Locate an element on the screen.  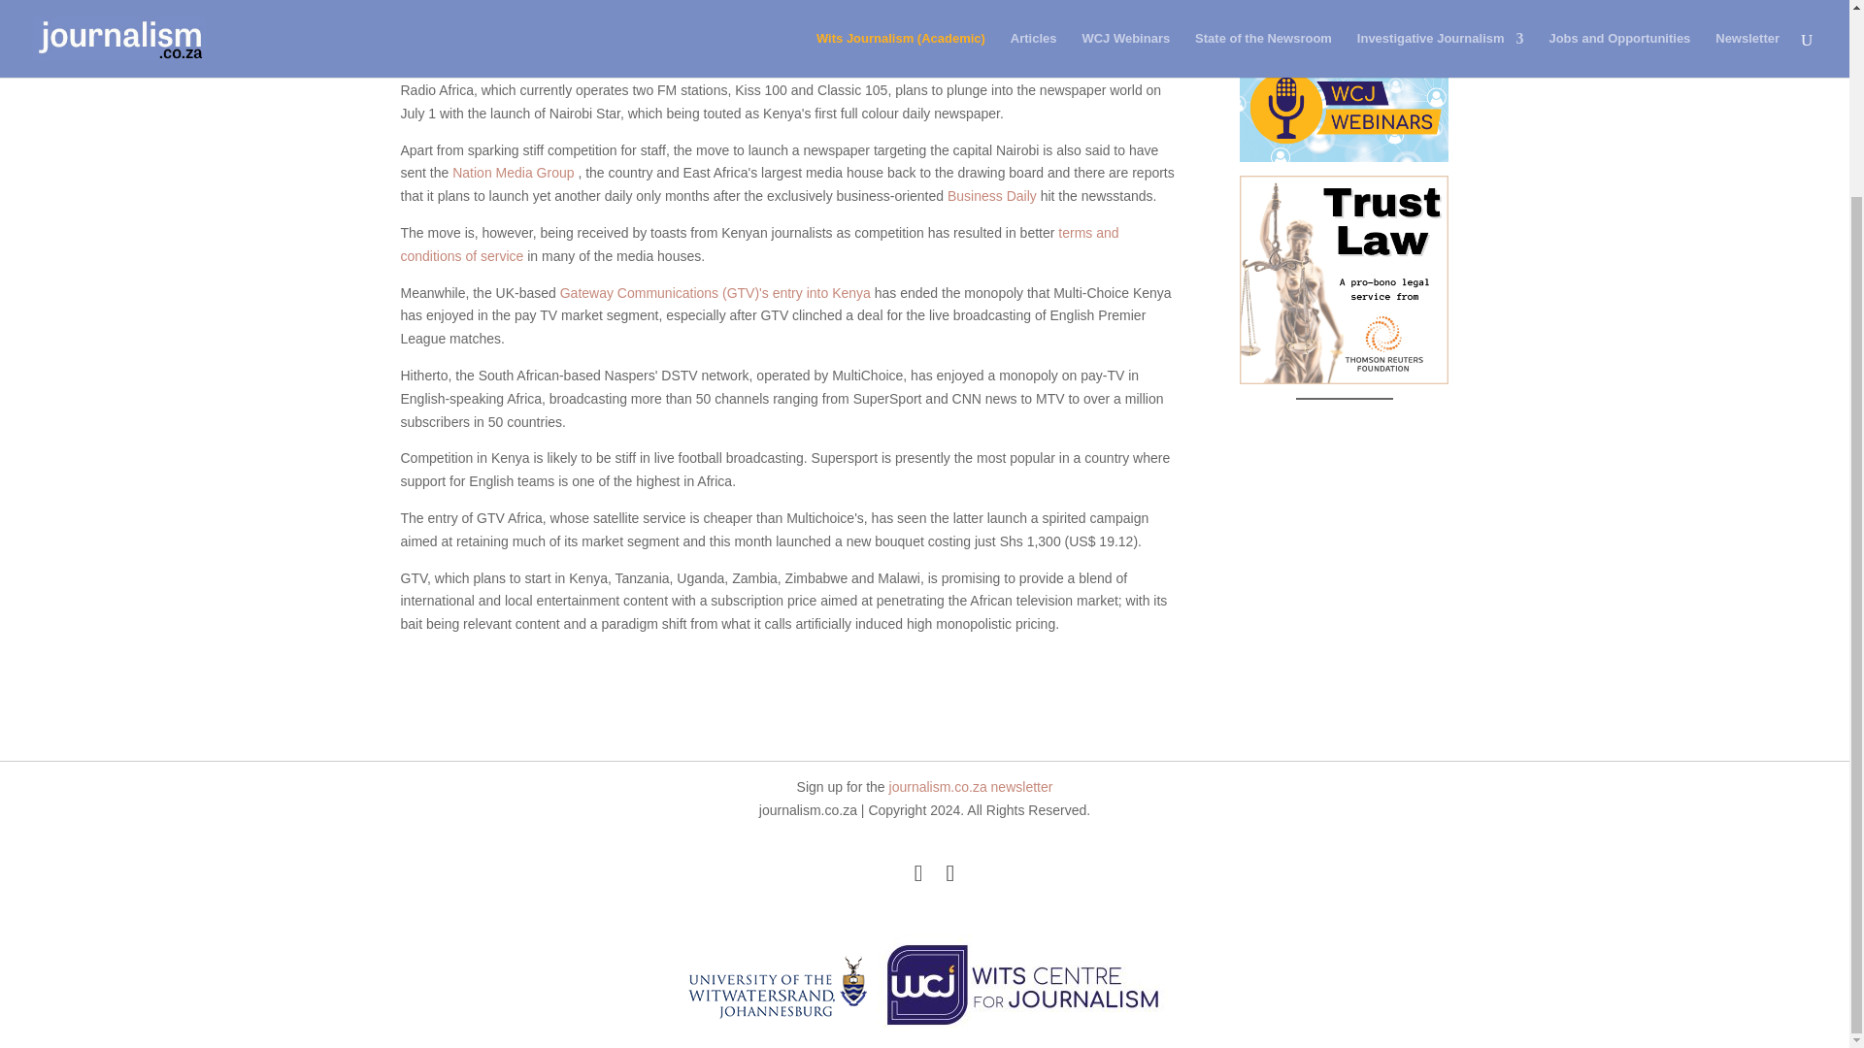
Business Daily is located at coordinates (991, 196).